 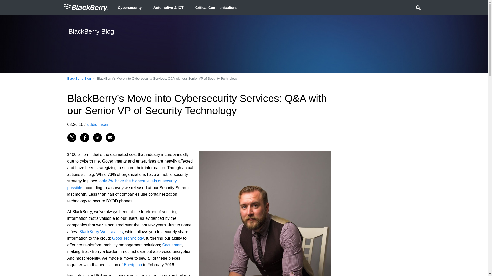 I want to click on Encription, so click(x=133, y=265).